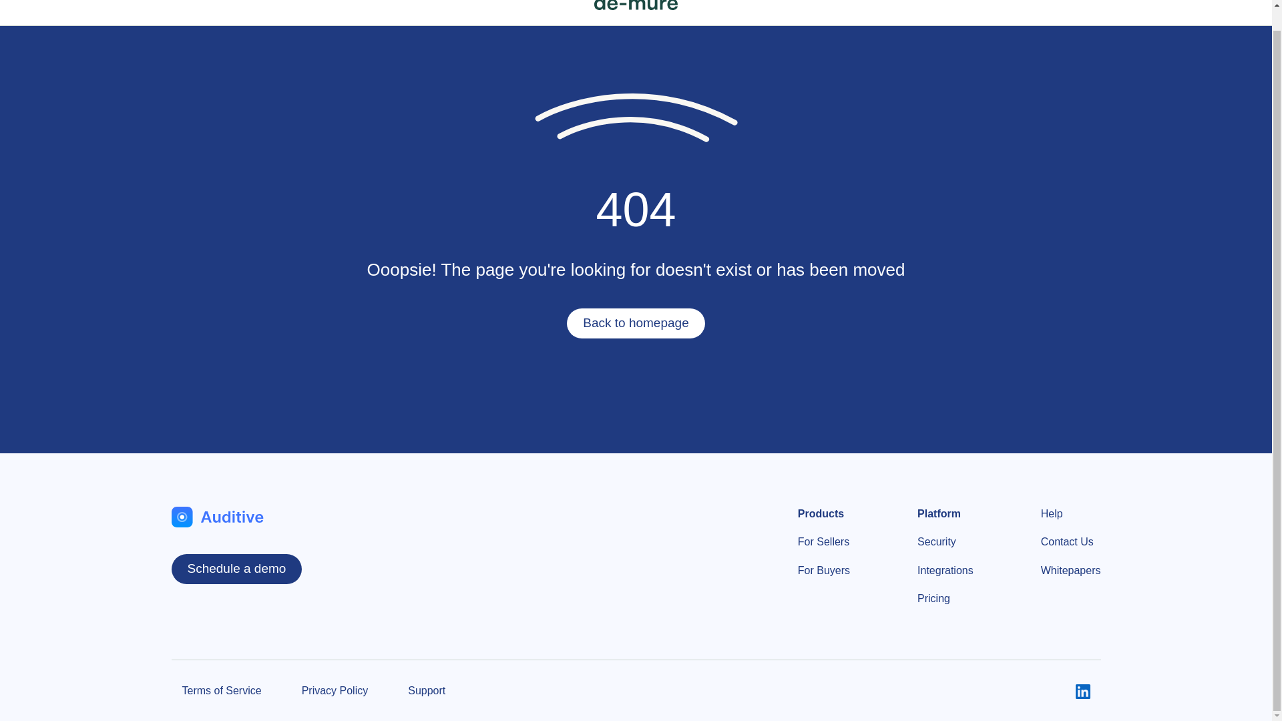 Image resolution: width=1282 pixels, height=721 pixels. What do you see at coordinates (335, 690) in the screenshot?
I see `Privacy Policy` at bounding box center [335, 690].